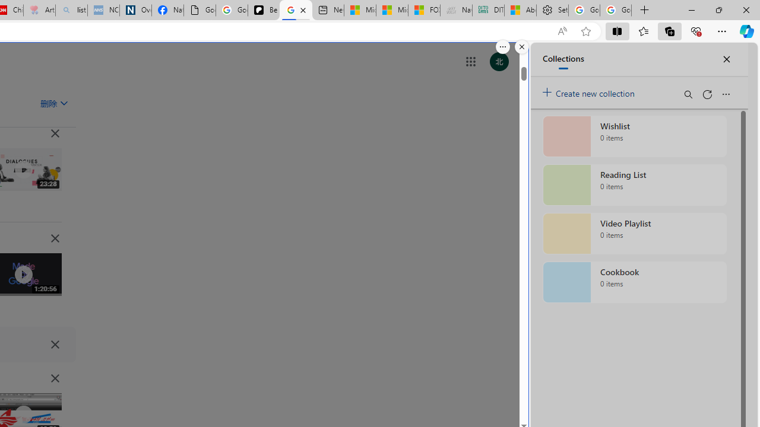 The height and width of the screenshot is (427, 760). What do you see at coordinates (64, 103) in the screenshot?
I see `Class: asE2Ub NMm5M` at bounding box center [64, 103].